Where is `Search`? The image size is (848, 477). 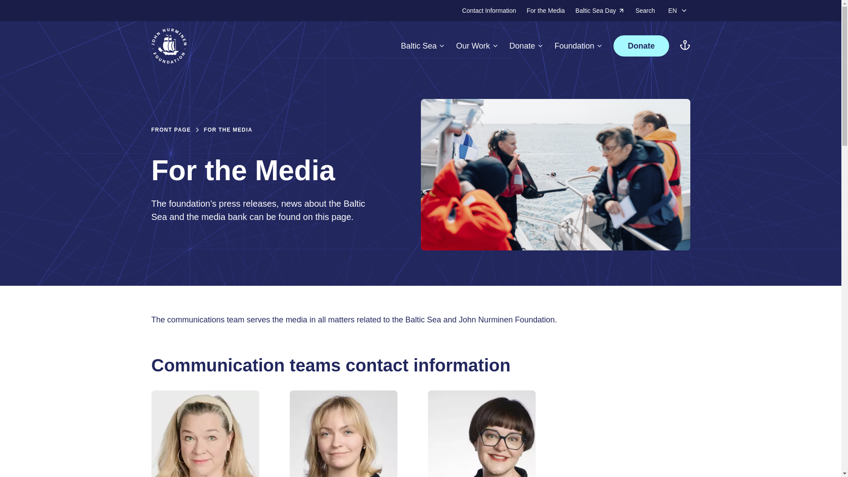 Search is located at coordinates (645, 11).